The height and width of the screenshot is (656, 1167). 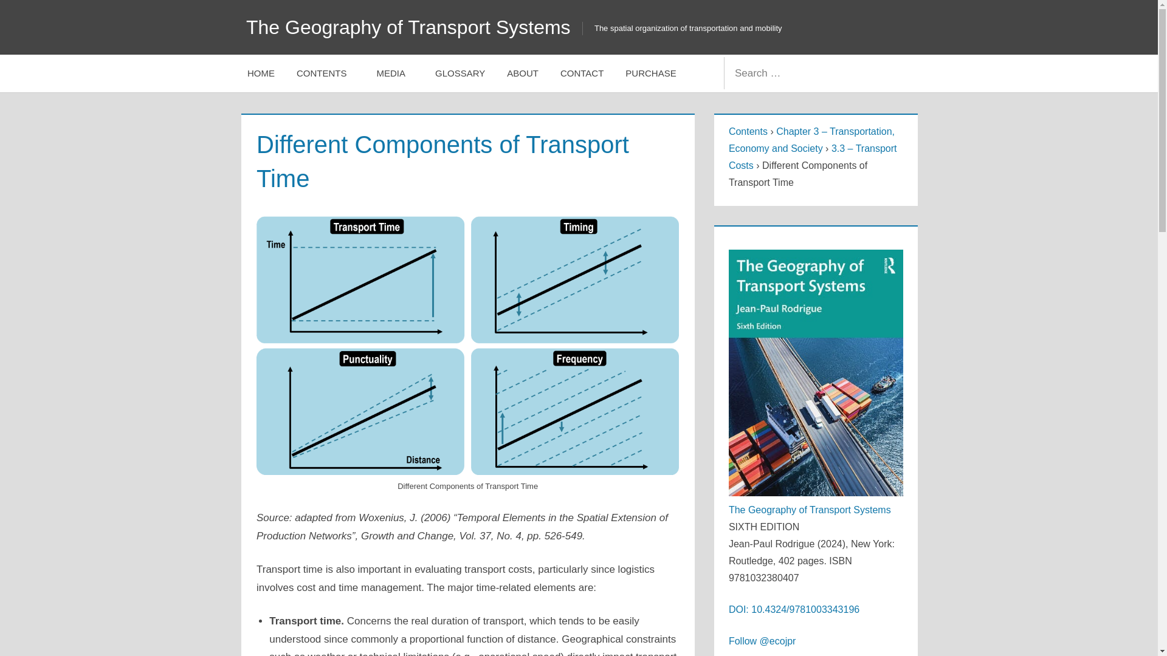 I want to click on MEDIA, so click(x=395, y=73).